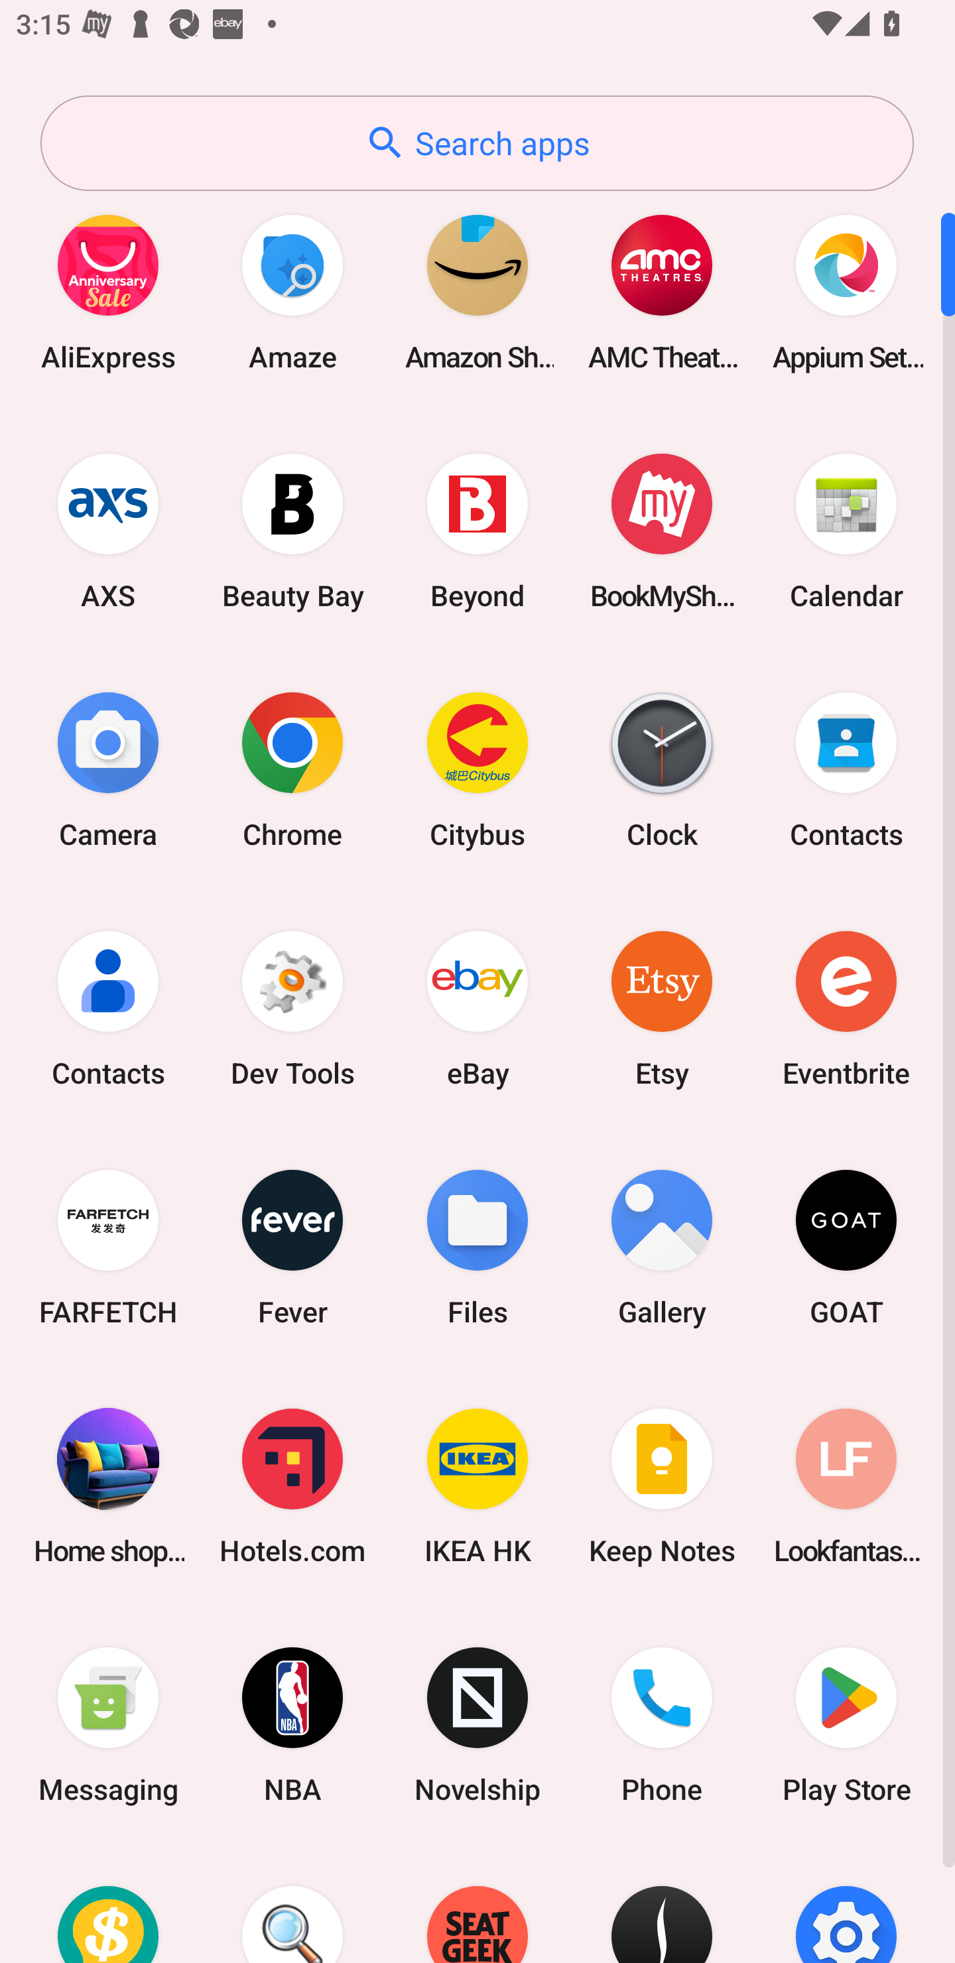 The image size is (955, 1963). What do you see at coordinates (846, 1486) in the screenshot?
I see `Lookfantastic` at bounding box center [846, 1486].